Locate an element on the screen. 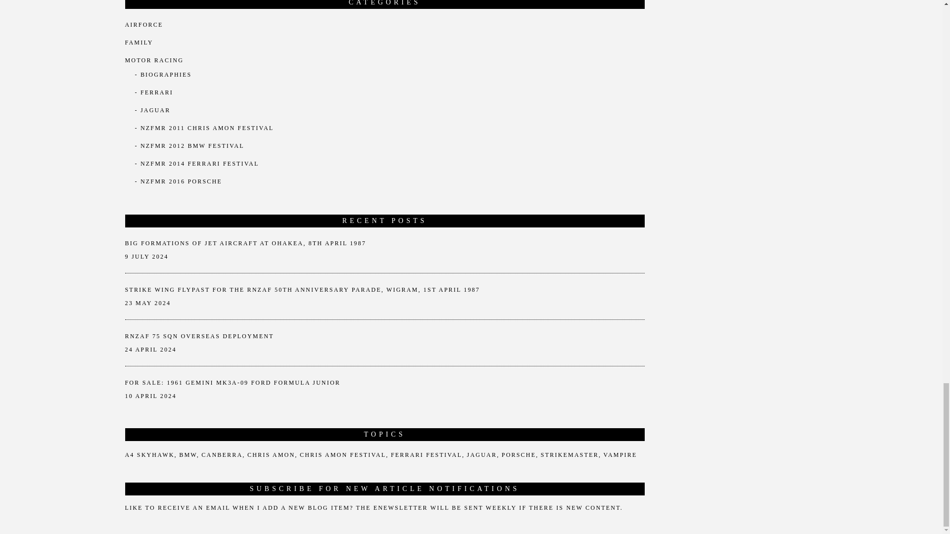 The width and height of the screenshot is (950, 534). BIG FORMATIONS OF JET AIRCRAFT AT OHAKEA, 8TH APRIL 1987 is located at coordinates (245, 243).